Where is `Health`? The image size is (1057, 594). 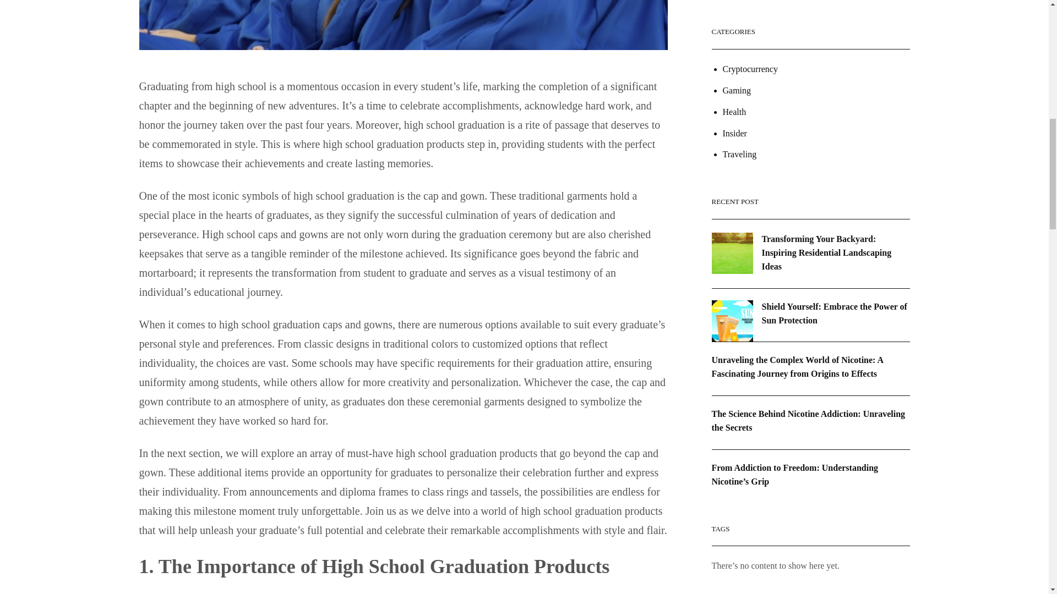
Health is located at coordinates (734, 112).